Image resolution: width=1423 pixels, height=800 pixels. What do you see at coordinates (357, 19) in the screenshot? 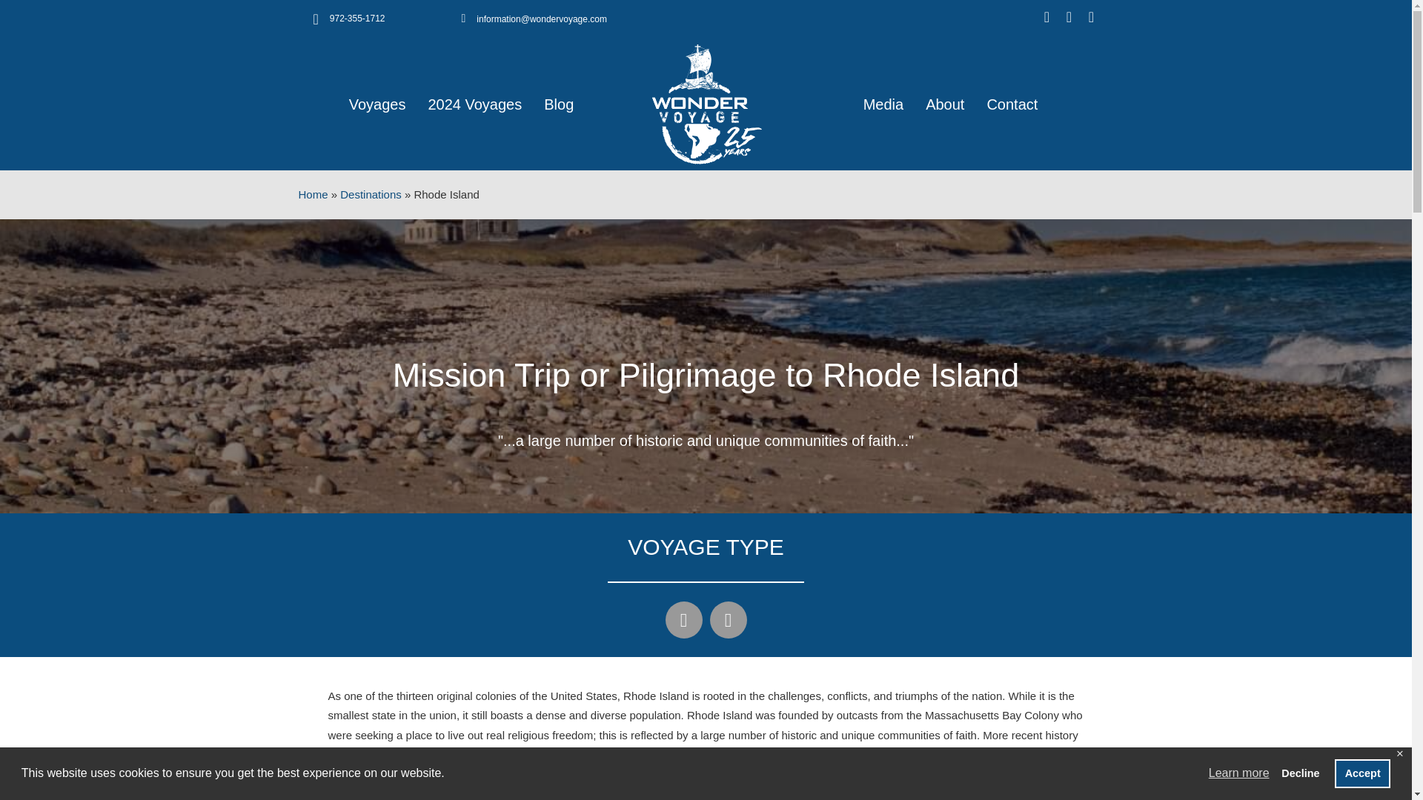
I see `972-355-1712` at bounding box center [357, 19].